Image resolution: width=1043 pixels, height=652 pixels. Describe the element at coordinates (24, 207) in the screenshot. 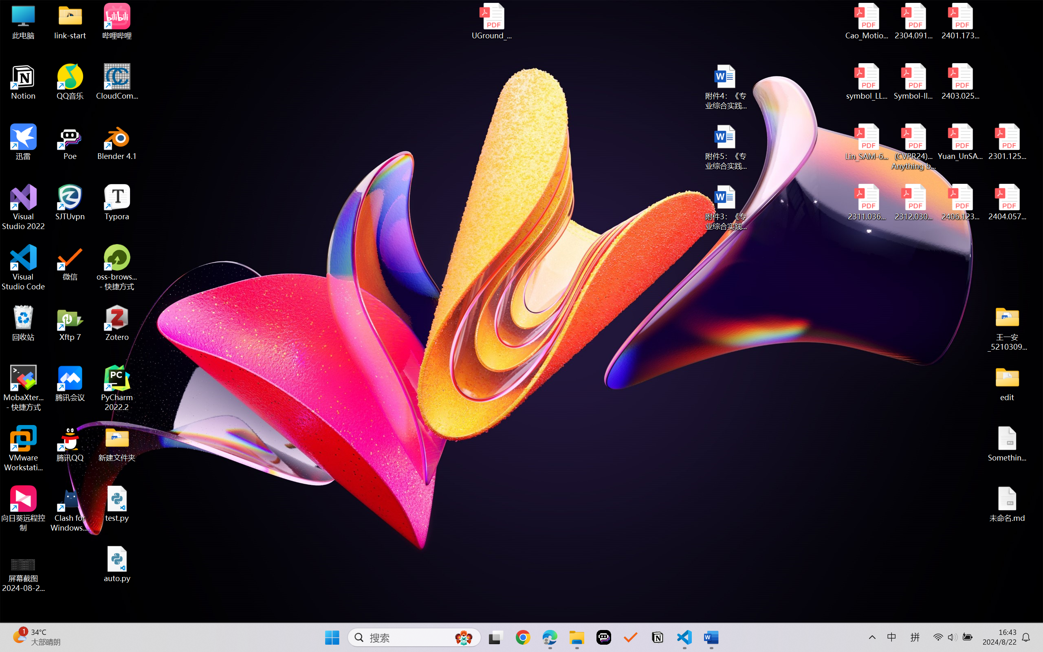

I see `Visual Studio 2022` at that location.